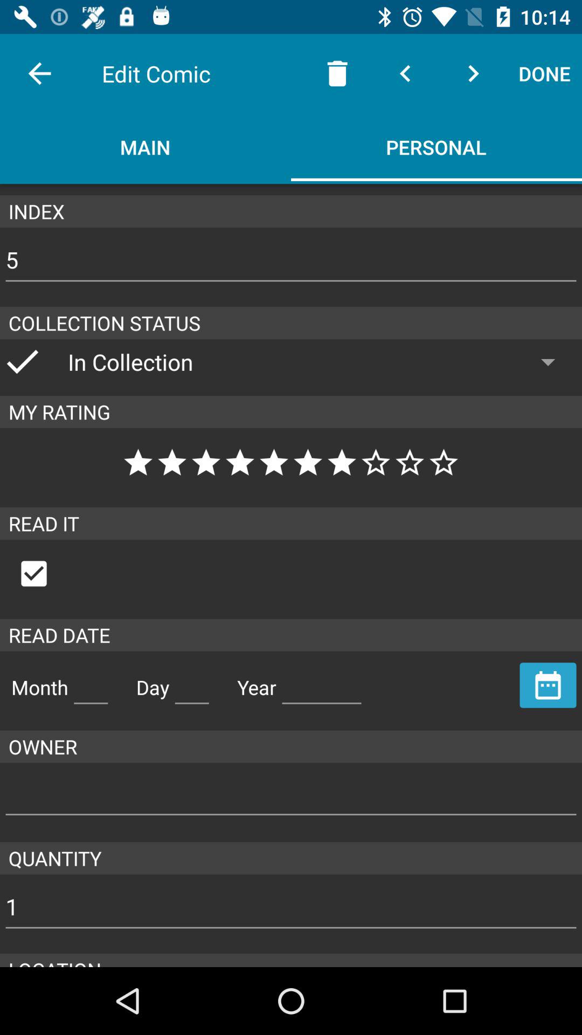 The image size is (582, 1035). Describe the element at coordinates (548, 685) in the screenshot. I see `toggle calendar` at that location.